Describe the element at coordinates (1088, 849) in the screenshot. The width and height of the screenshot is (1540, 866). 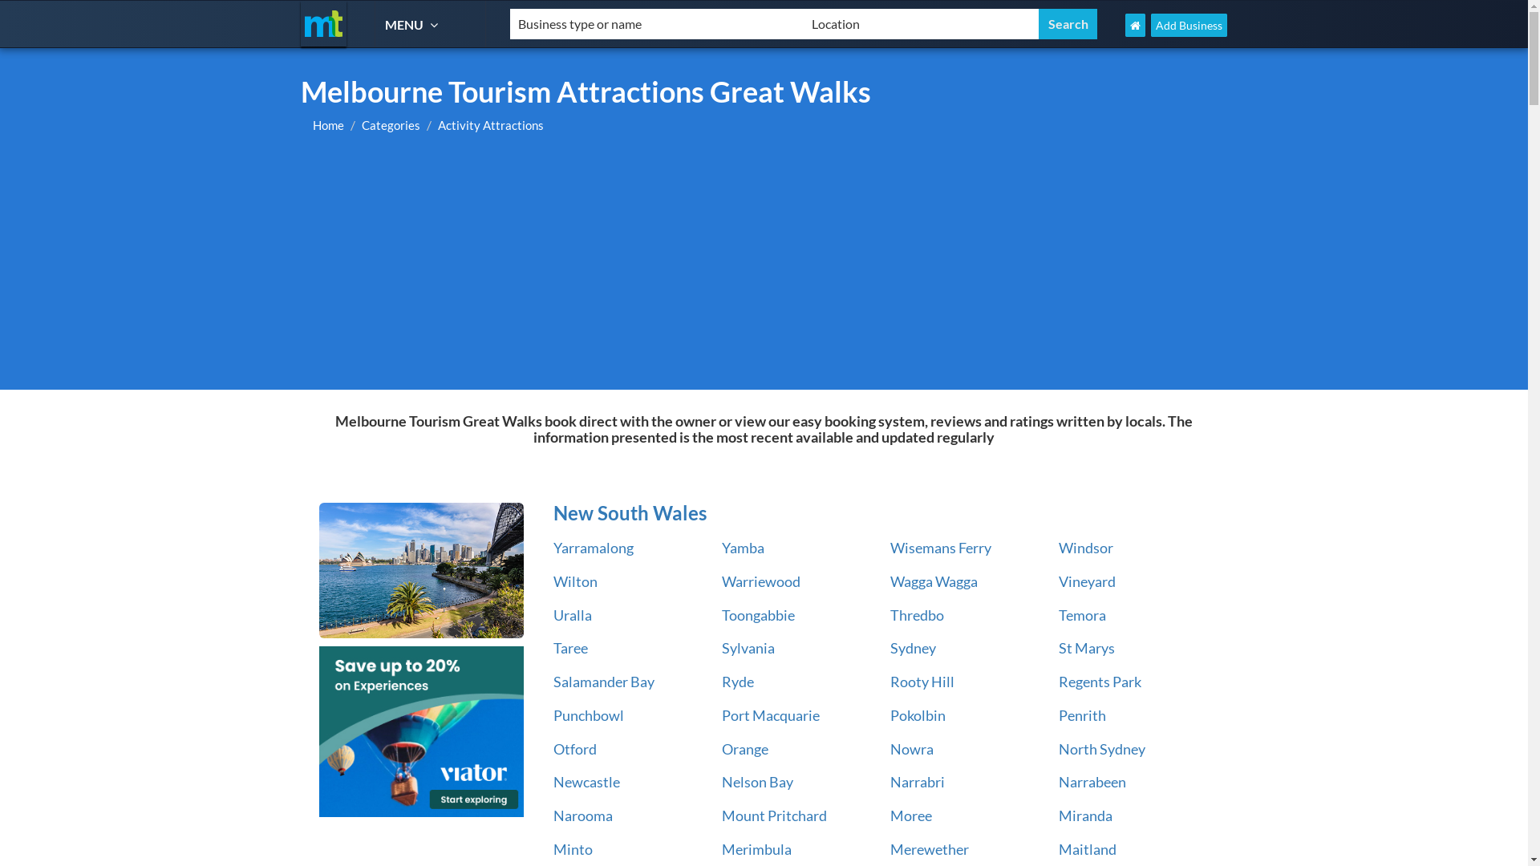
I see `Maitland` at that location.